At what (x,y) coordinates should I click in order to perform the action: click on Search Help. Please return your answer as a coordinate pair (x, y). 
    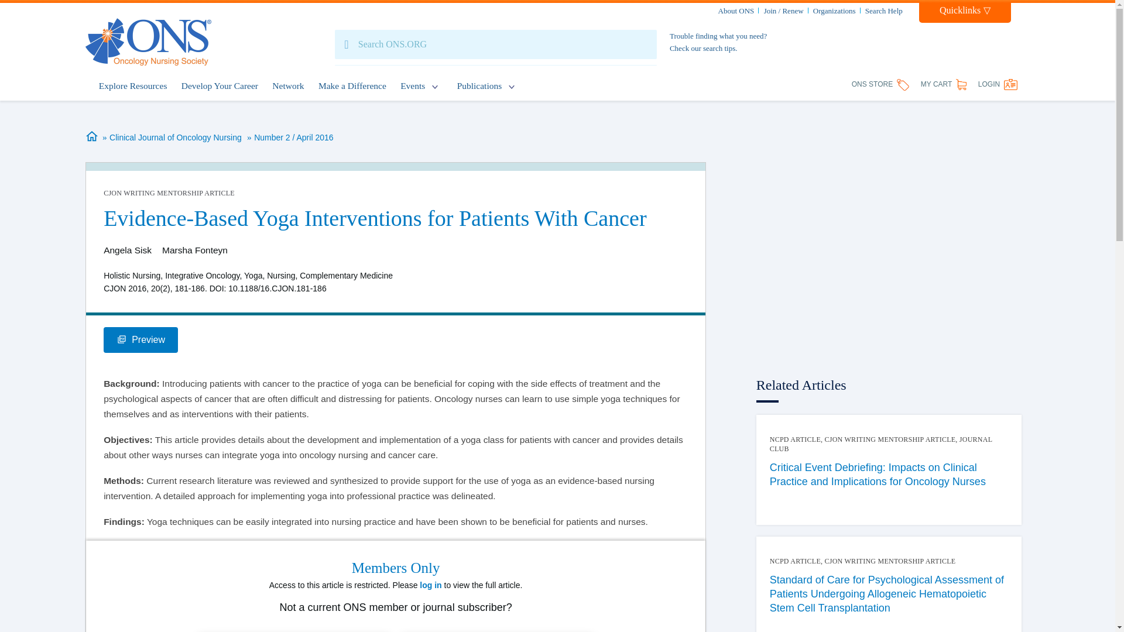
    Looking at the image, I should click on (884, 11).